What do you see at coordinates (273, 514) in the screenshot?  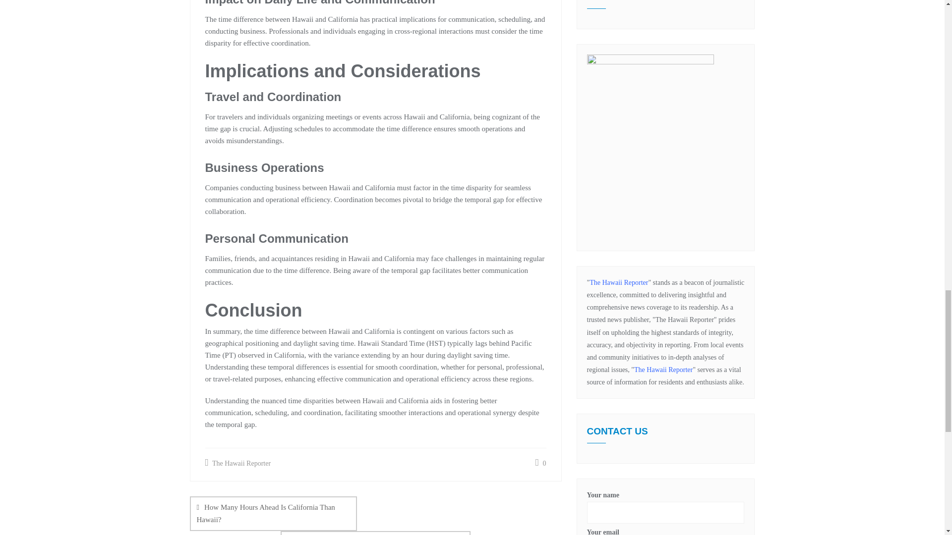 I see `How Many Hours Ahead Is California Than Hawaii?` at bounding box center [273, 514].